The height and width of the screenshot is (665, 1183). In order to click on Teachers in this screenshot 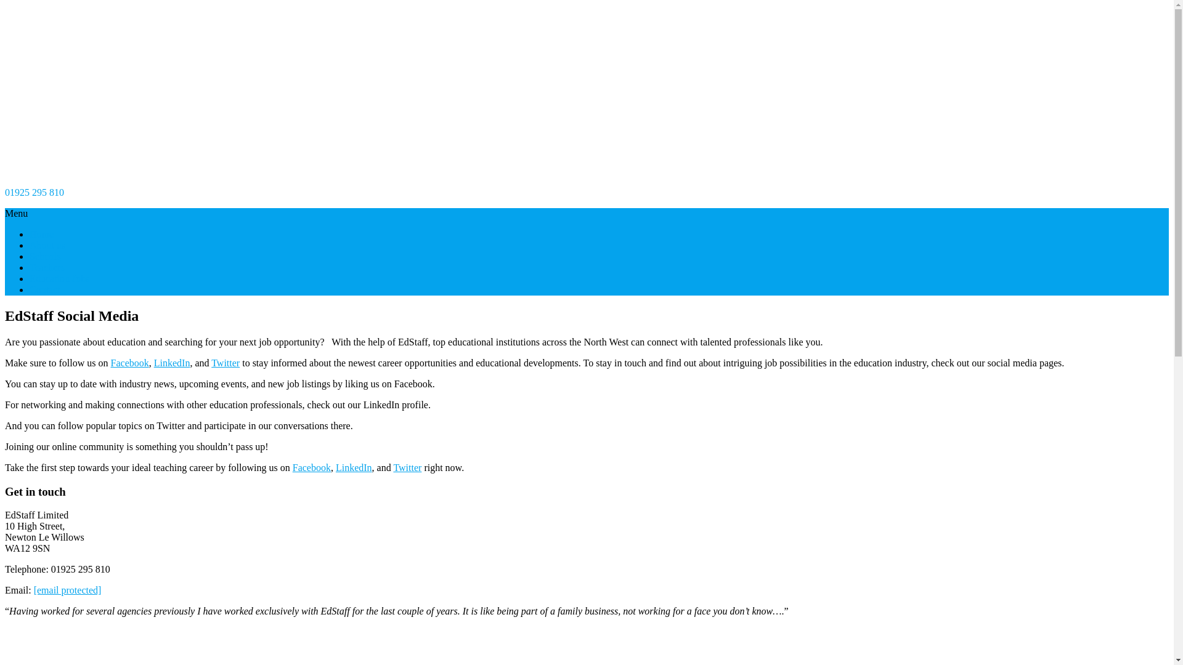, I will do `click(47, 267)`.